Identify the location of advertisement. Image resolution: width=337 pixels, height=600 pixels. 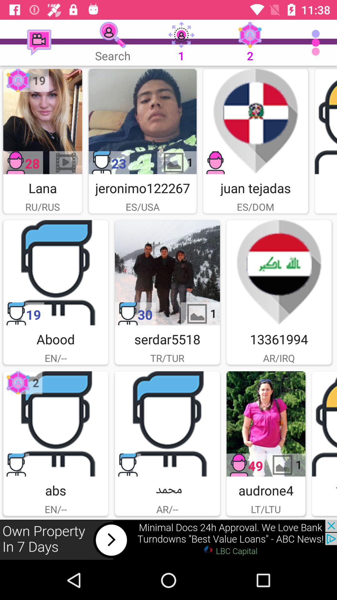
(167, 272).